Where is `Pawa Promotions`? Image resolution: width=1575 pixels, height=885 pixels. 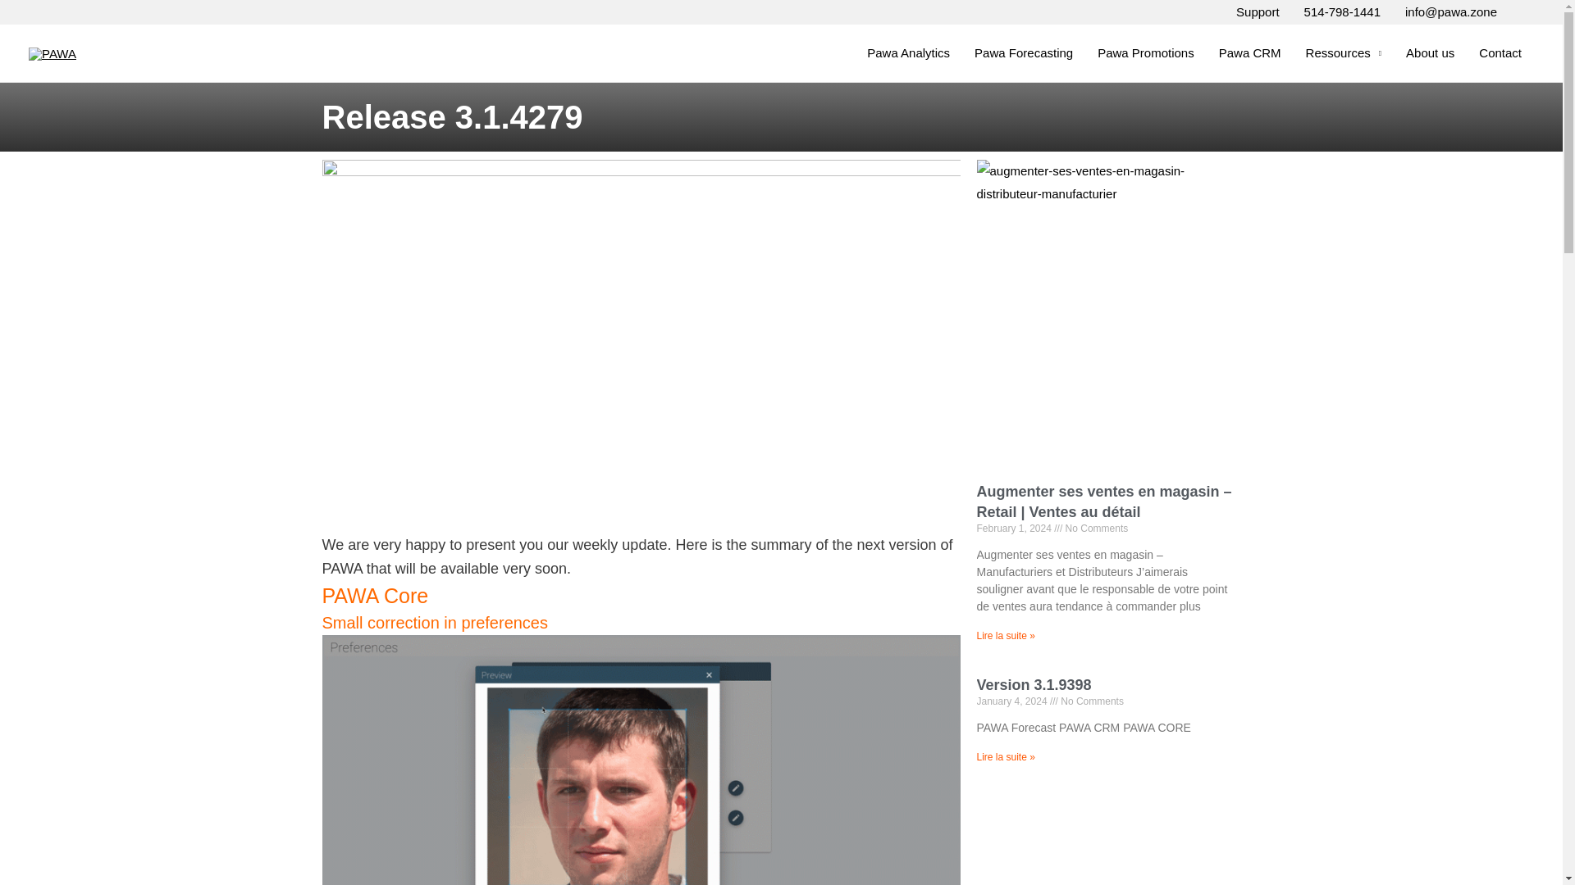
Pawa Promotions is located at coordinates (1145, 53).